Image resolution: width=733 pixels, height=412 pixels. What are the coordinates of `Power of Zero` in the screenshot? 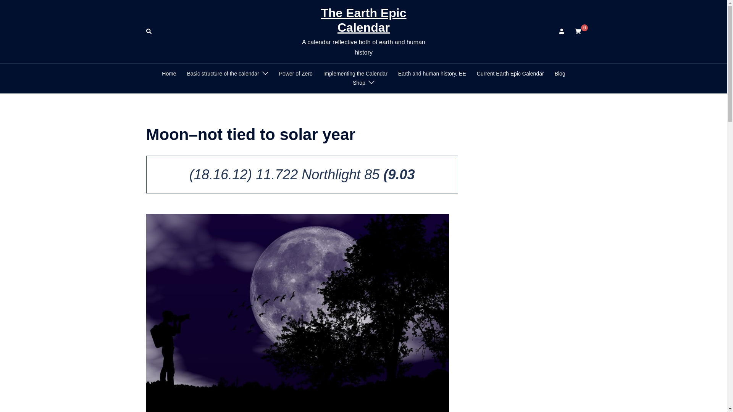 It's located at (296, 74).